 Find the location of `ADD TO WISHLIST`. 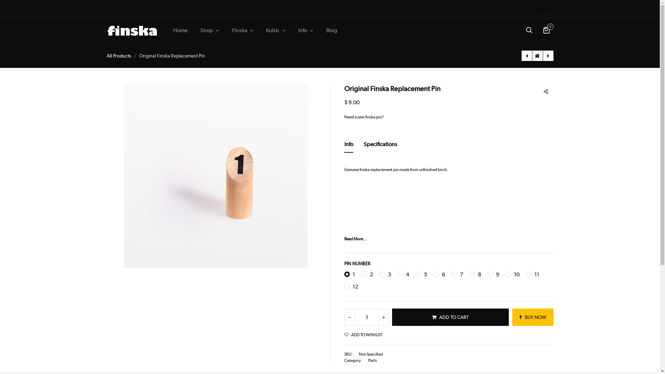

ADD TO WISHLIST is located at coordinates (364, 335).